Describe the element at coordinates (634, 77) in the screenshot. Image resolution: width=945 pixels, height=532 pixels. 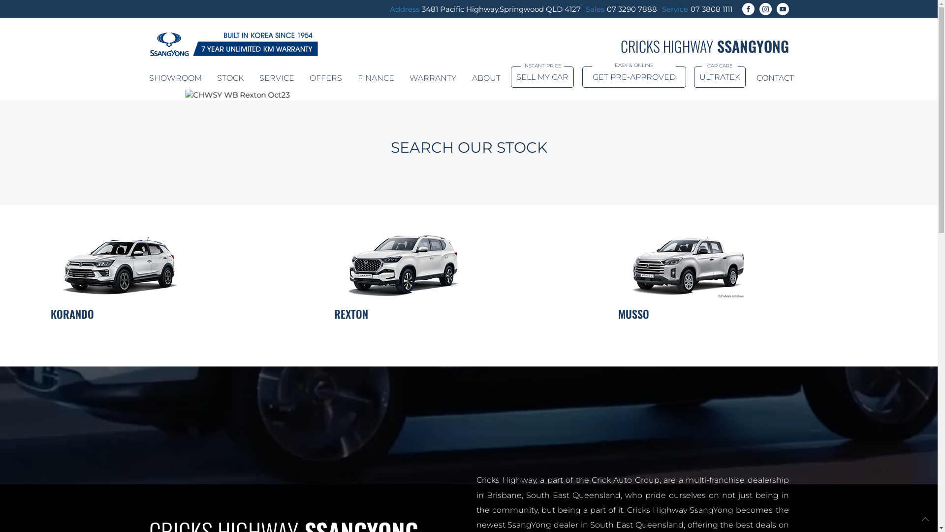
I see `GET PRE-APPROVED` at that location.